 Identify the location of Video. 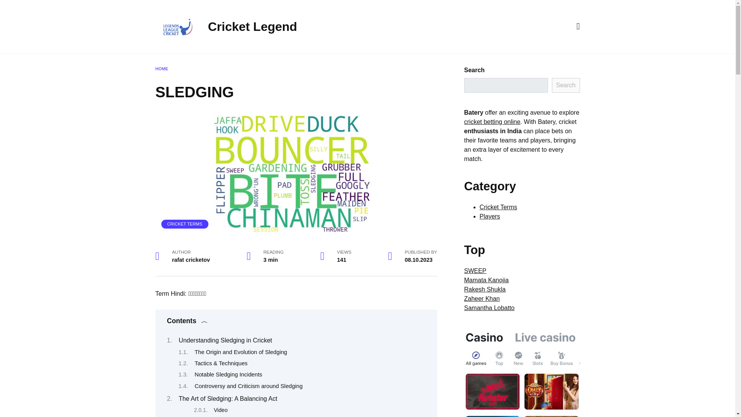
(221, 410).